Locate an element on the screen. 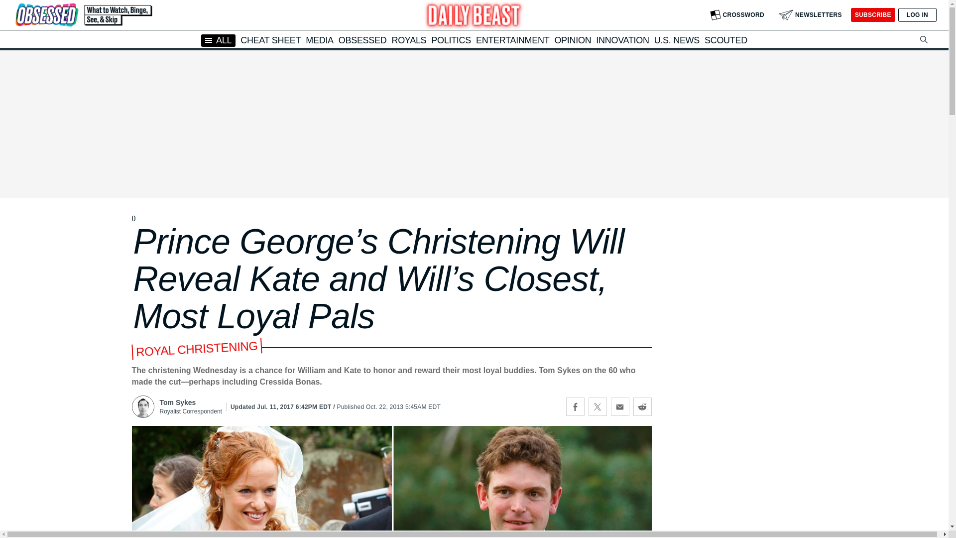  SCOUTED is located at coordinates (726, 40).